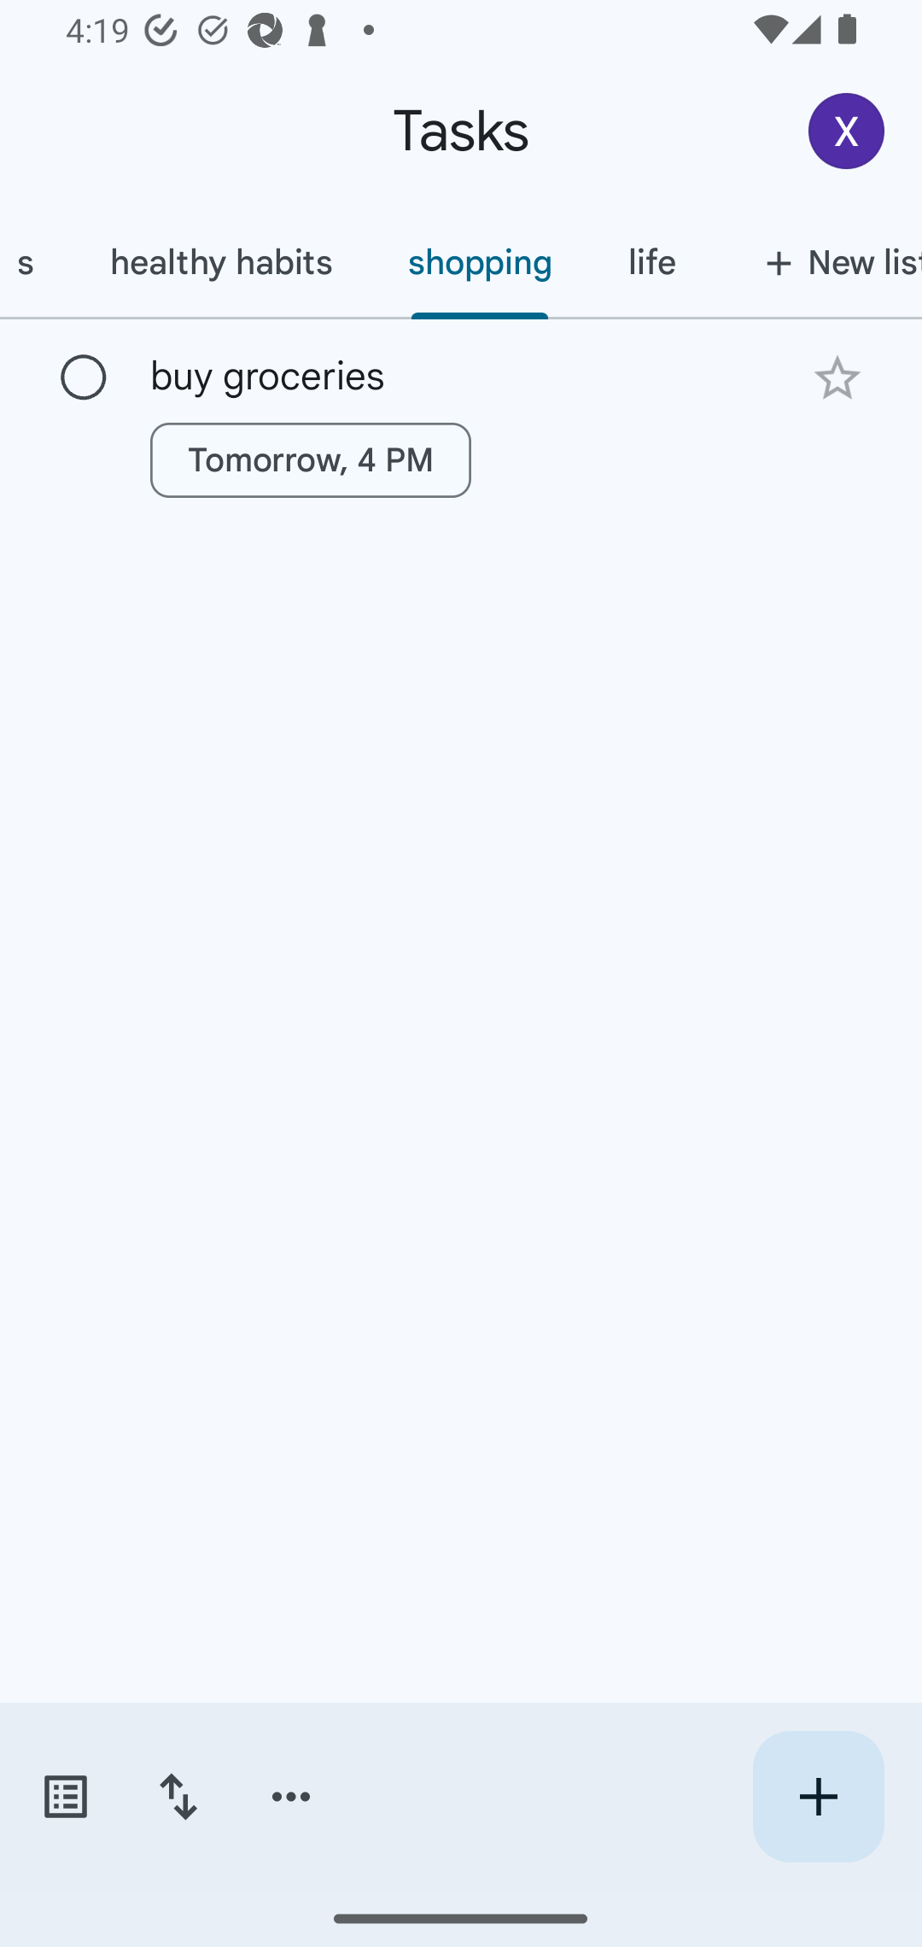  What do you see at coordinates (178, 1797) in the screenshot?
I see `Change sort order` at bounding box center [178, 1797].